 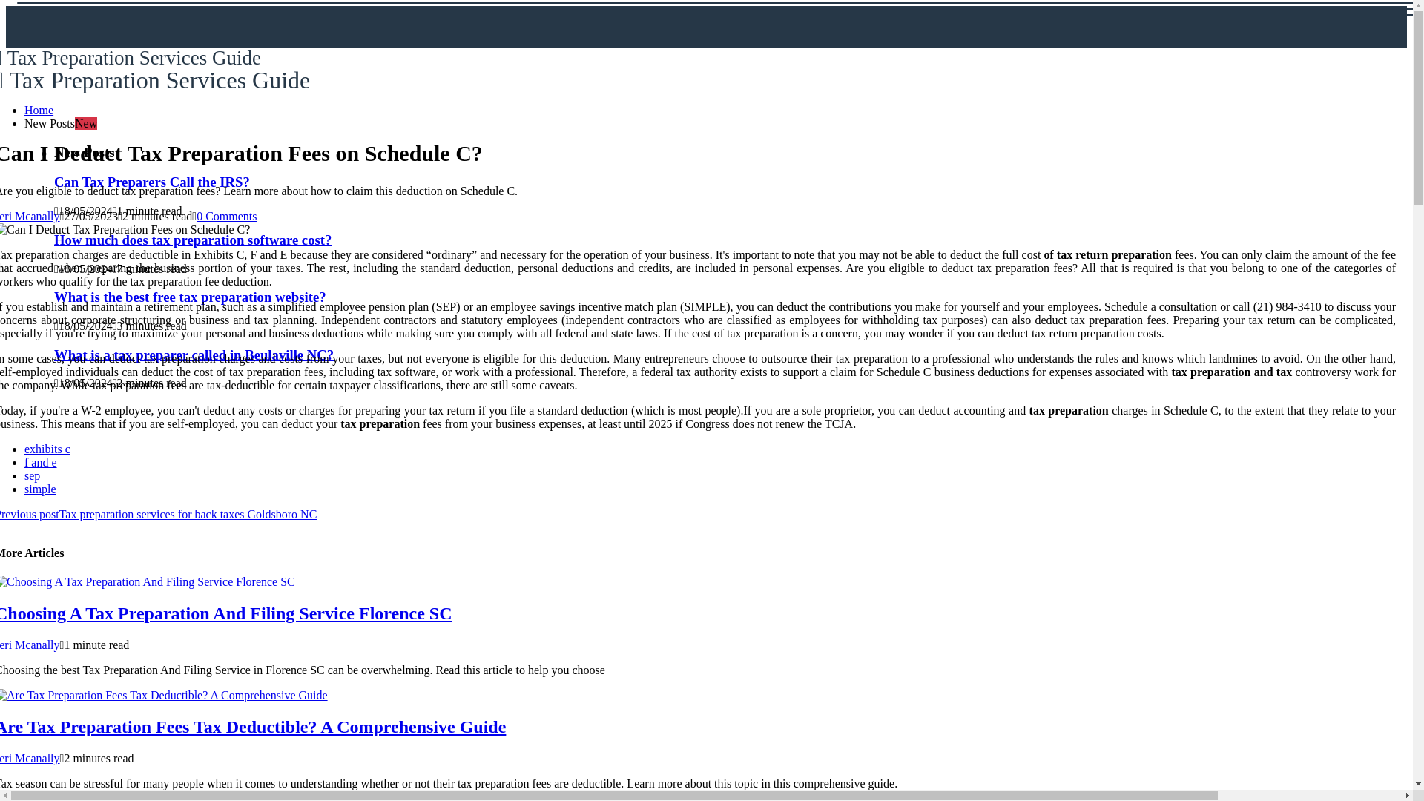 What do you see at coordinates (31, 475) in the screenshot?
I see `sep` at bounding box center [31, 475].